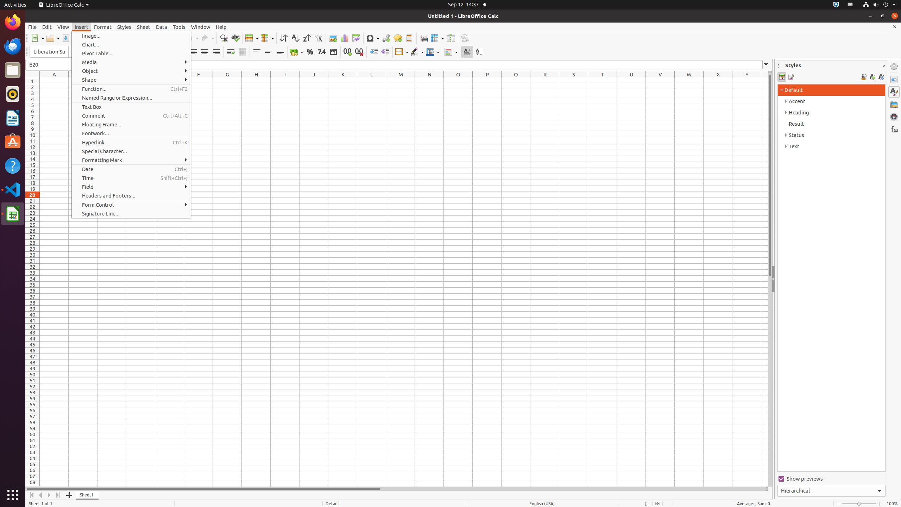 The image size is (901, 507). What do you see at coordinates (894, 80) in the screenshot?
I see `Properties` at bounding box center [894, 80].